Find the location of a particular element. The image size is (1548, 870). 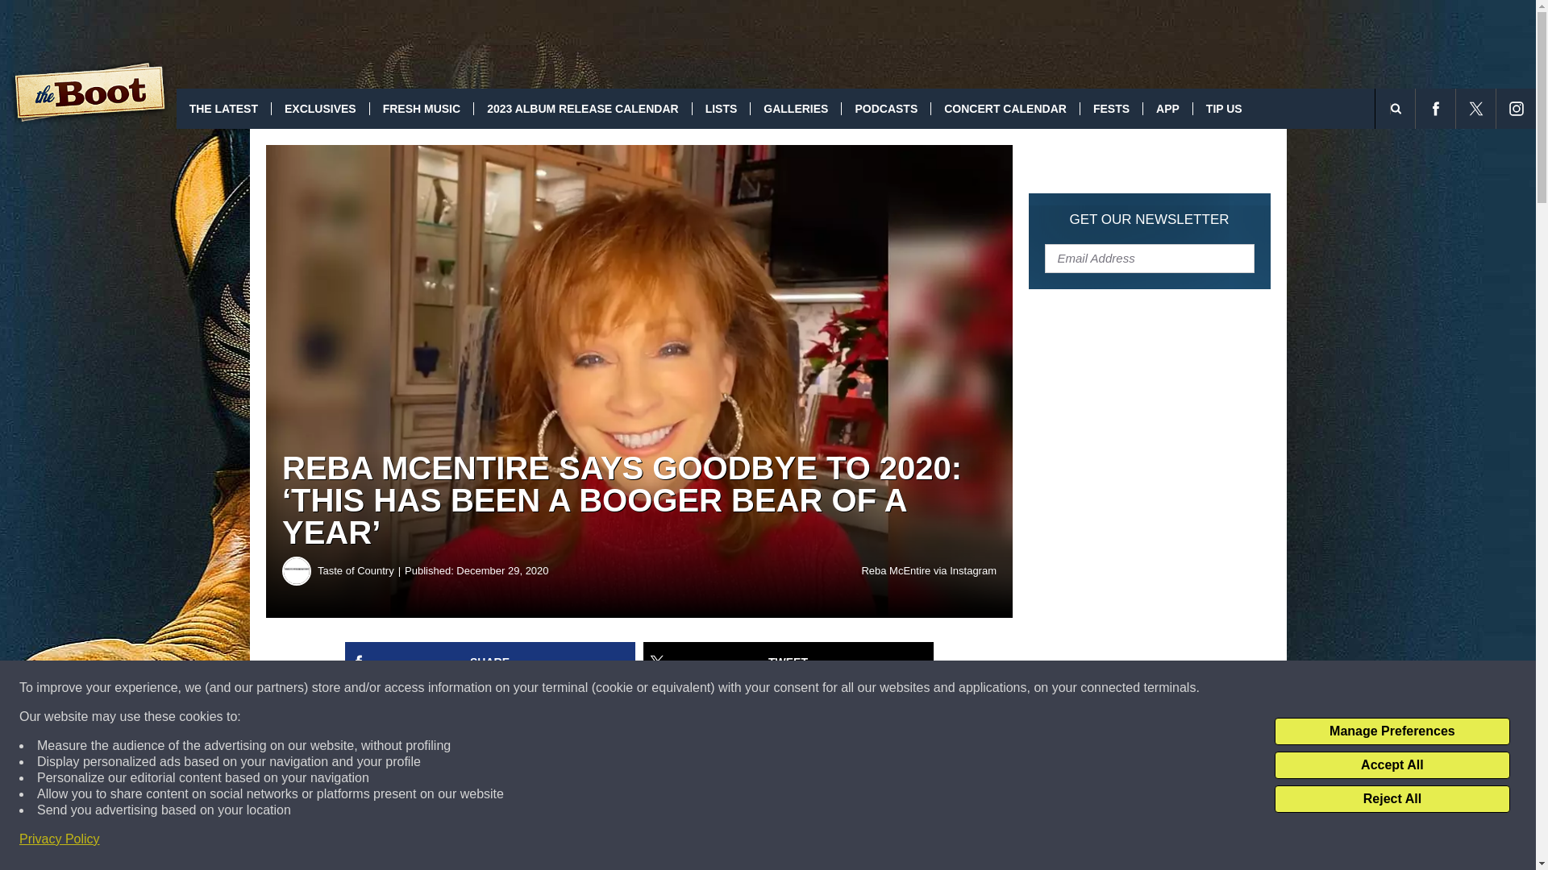

Manage Preferences is located at coordinates (1392, 731).